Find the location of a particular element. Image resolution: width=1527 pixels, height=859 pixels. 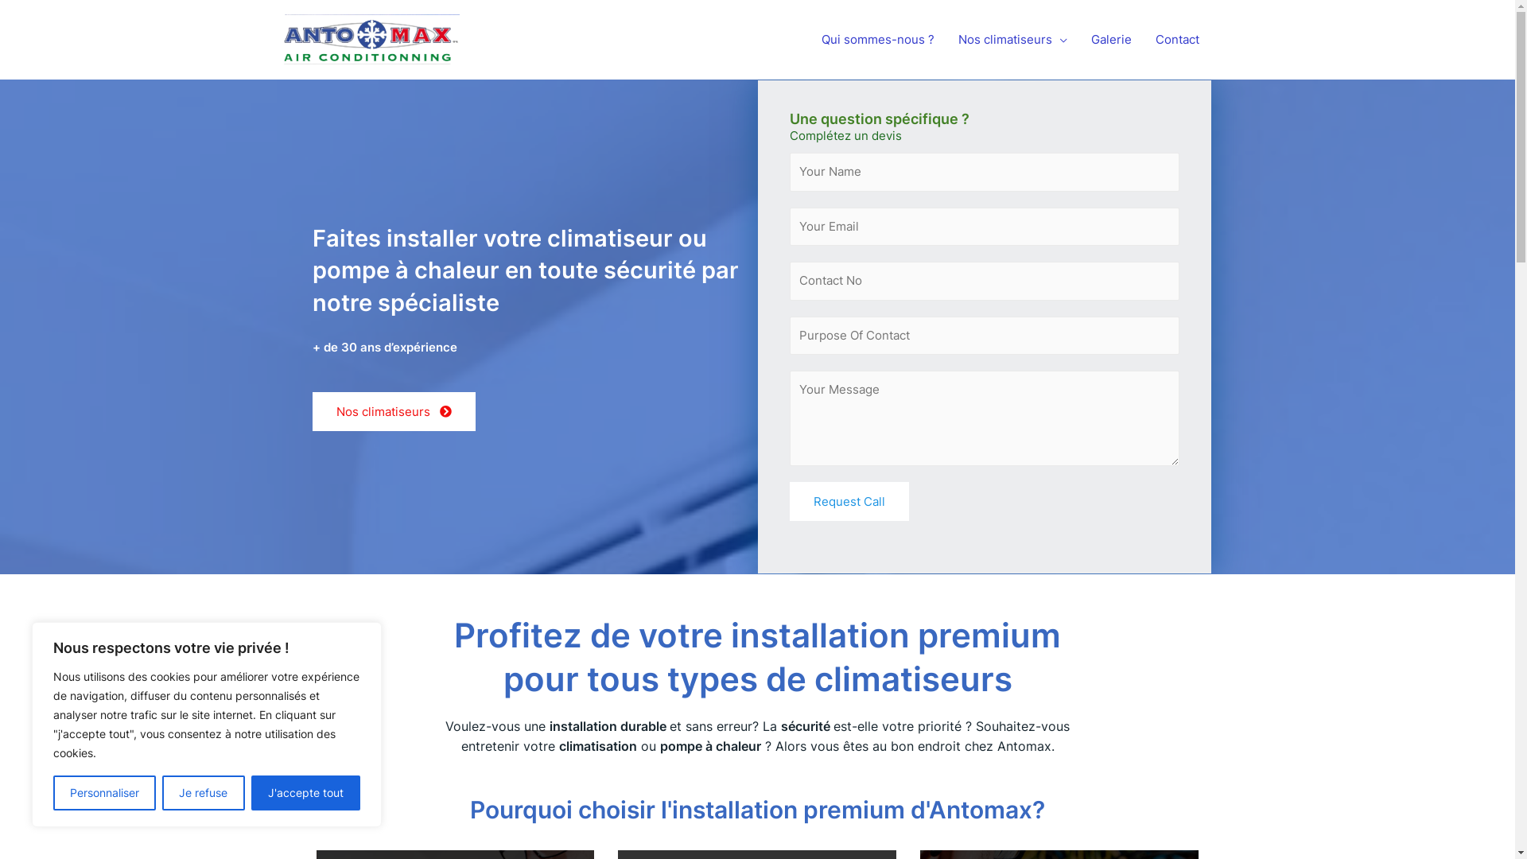

Qui sommes-nous ? is located at coordinates (878, 40).